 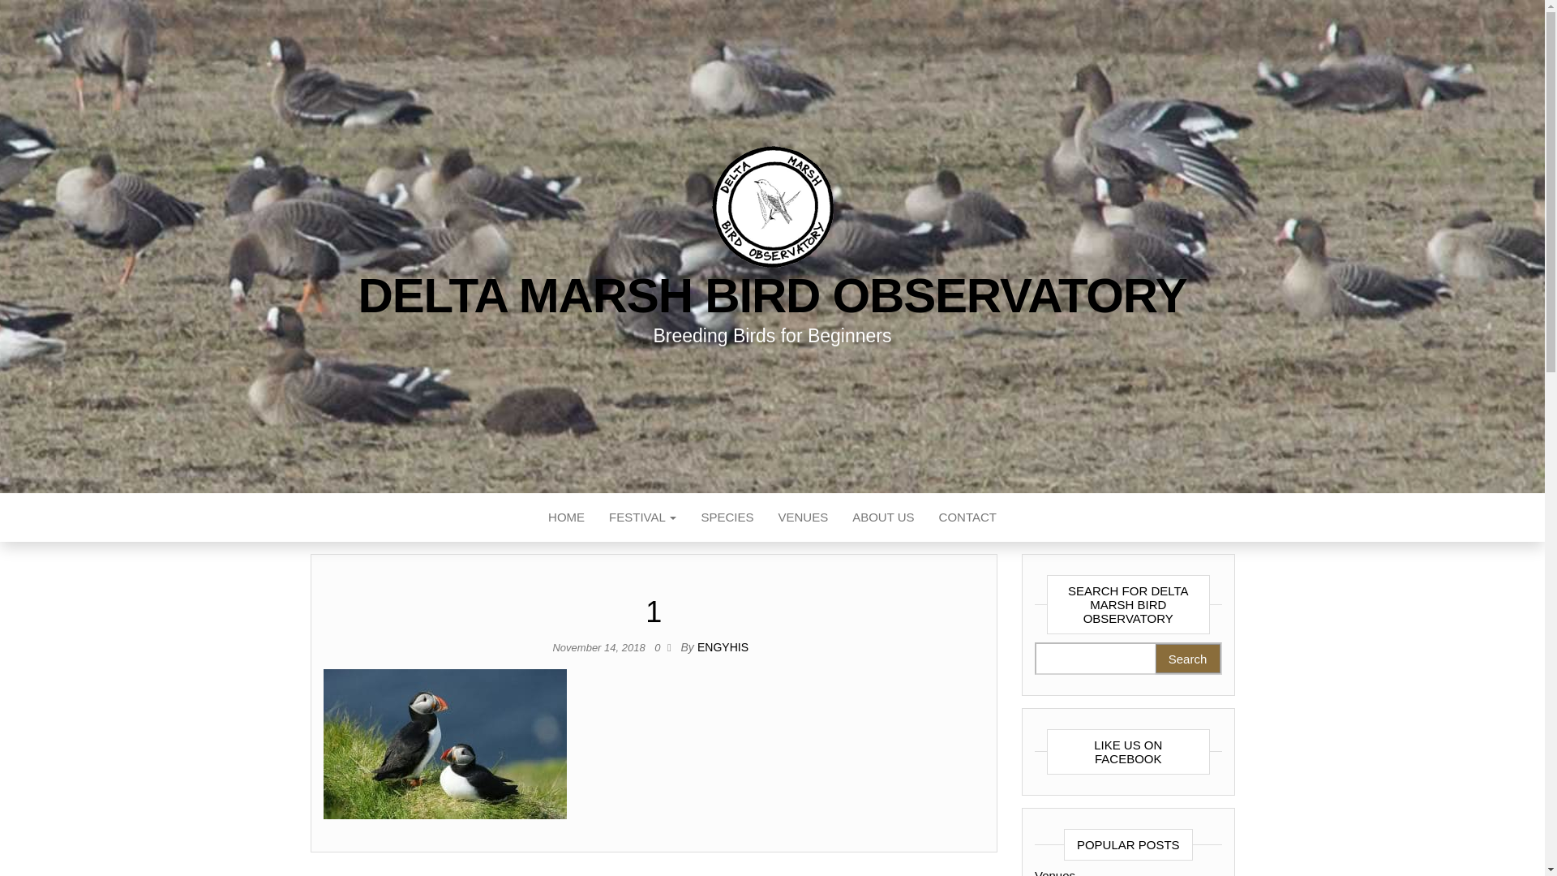 What do you see at coordinates (642, 517) in the screenshot?
I see `FESTIVAL` at bounding box center [642, 517].